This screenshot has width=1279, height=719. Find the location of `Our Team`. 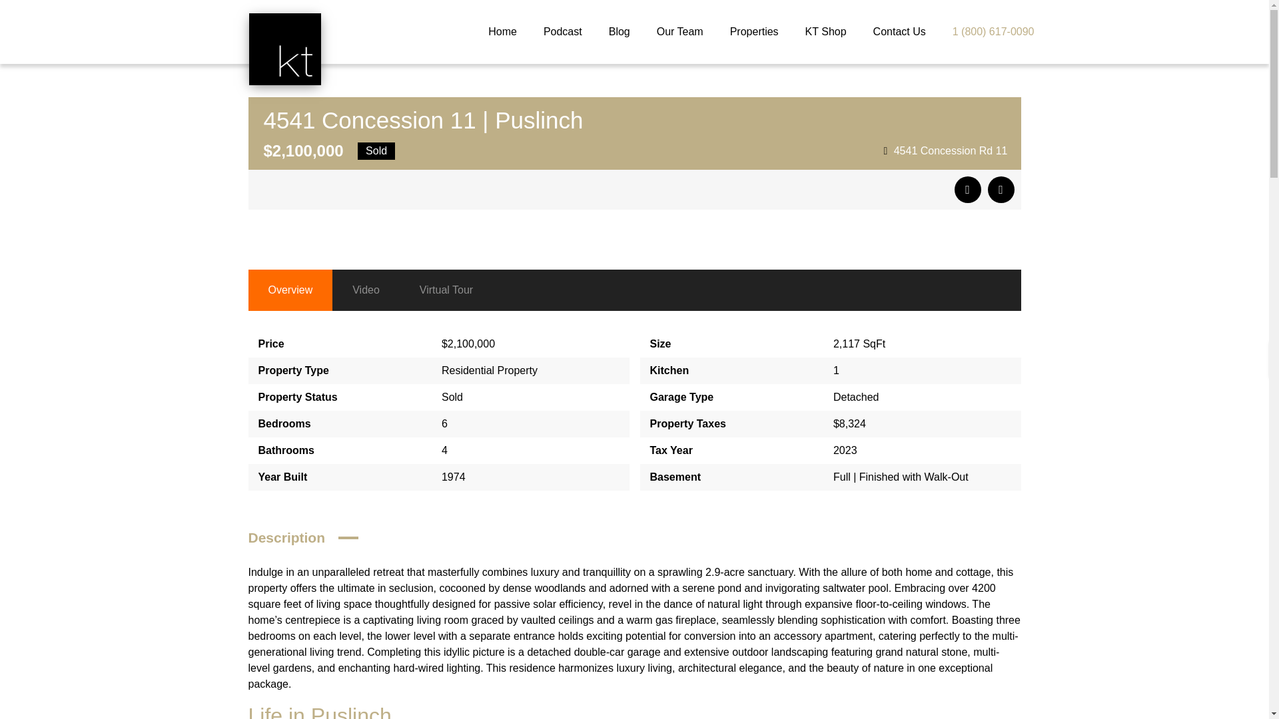

Our Team is located at coordinates (680, 32).